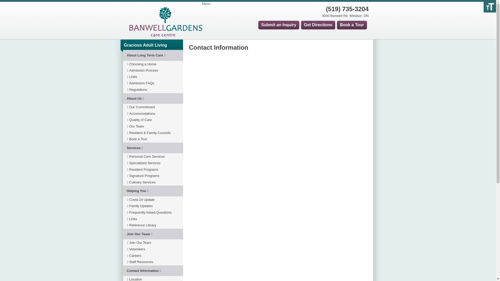 The width and height of the screenshot is (500, 281). I want to click on Join Our Team, so click(139, 243).